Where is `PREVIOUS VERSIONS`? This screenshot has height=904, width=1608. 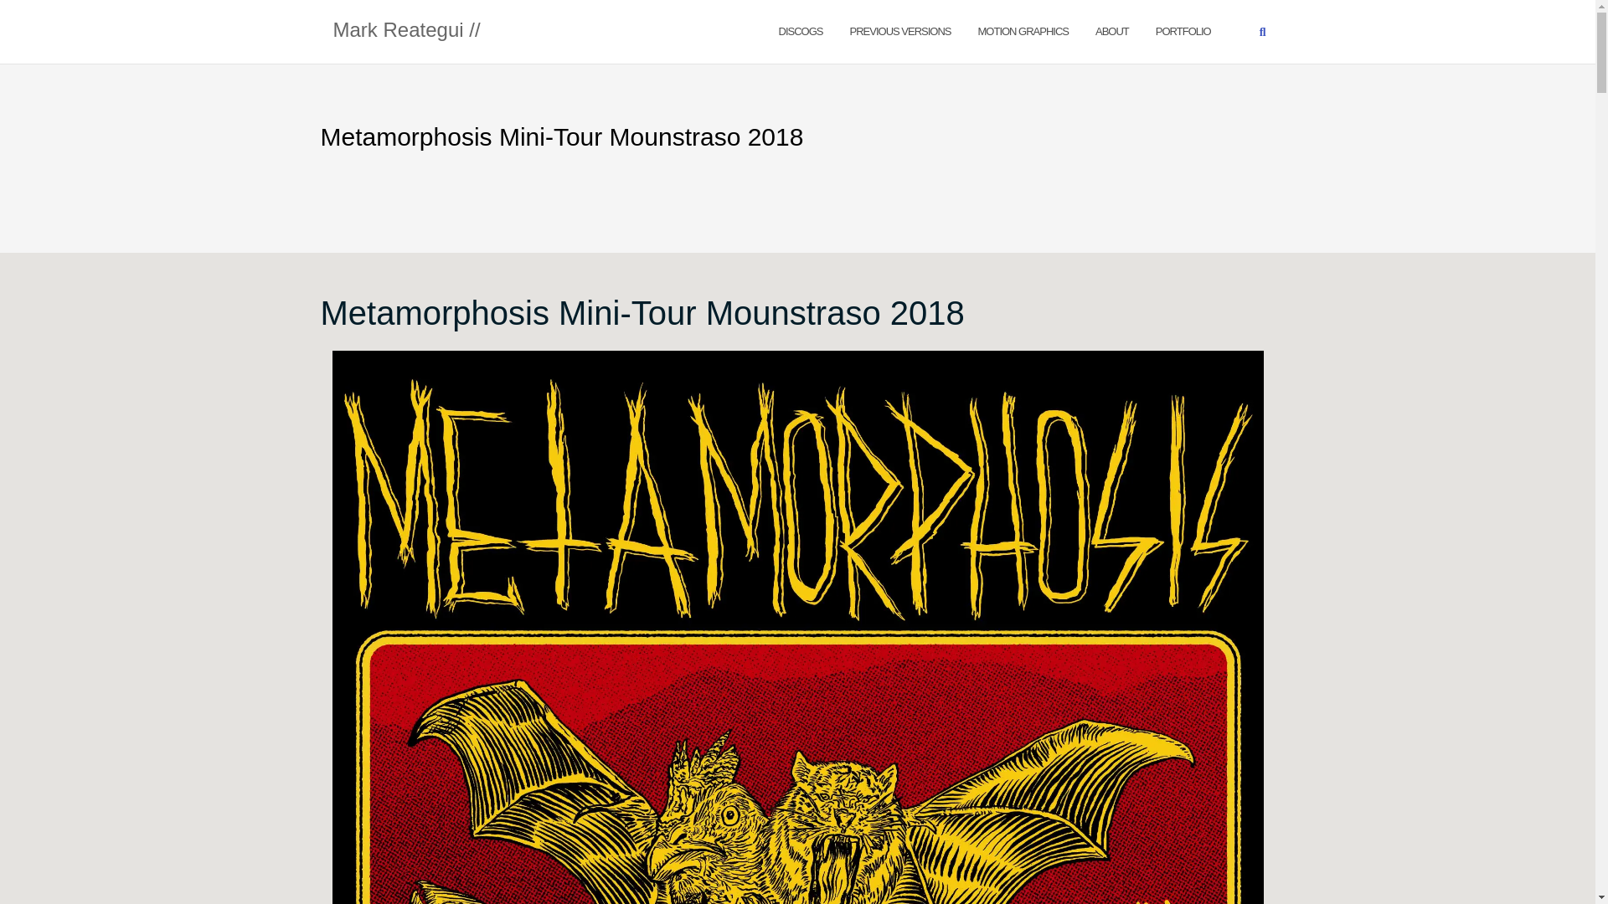
PREVIOUS VERSIONS is located at coordinates (901, 30).